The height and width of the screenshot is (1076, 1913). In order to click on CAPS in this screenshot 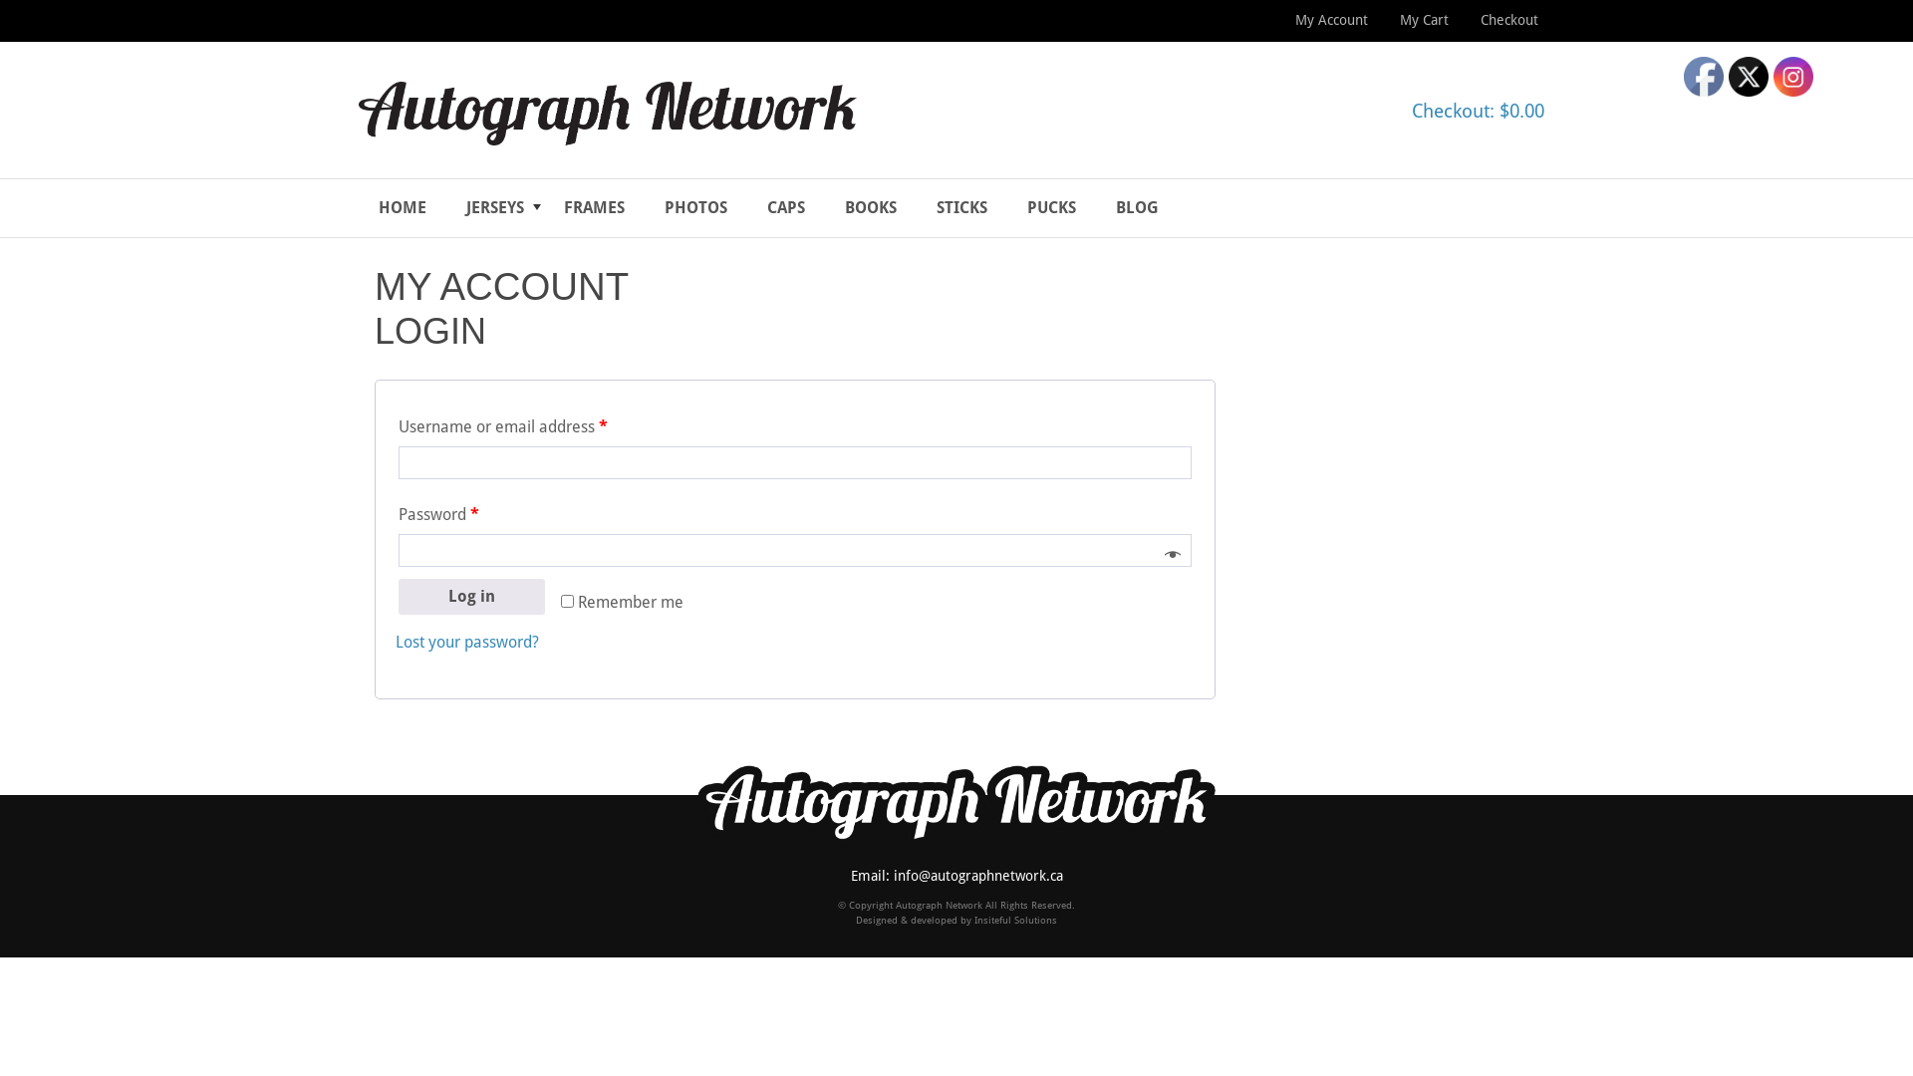, I will do `click(786, 208)`.